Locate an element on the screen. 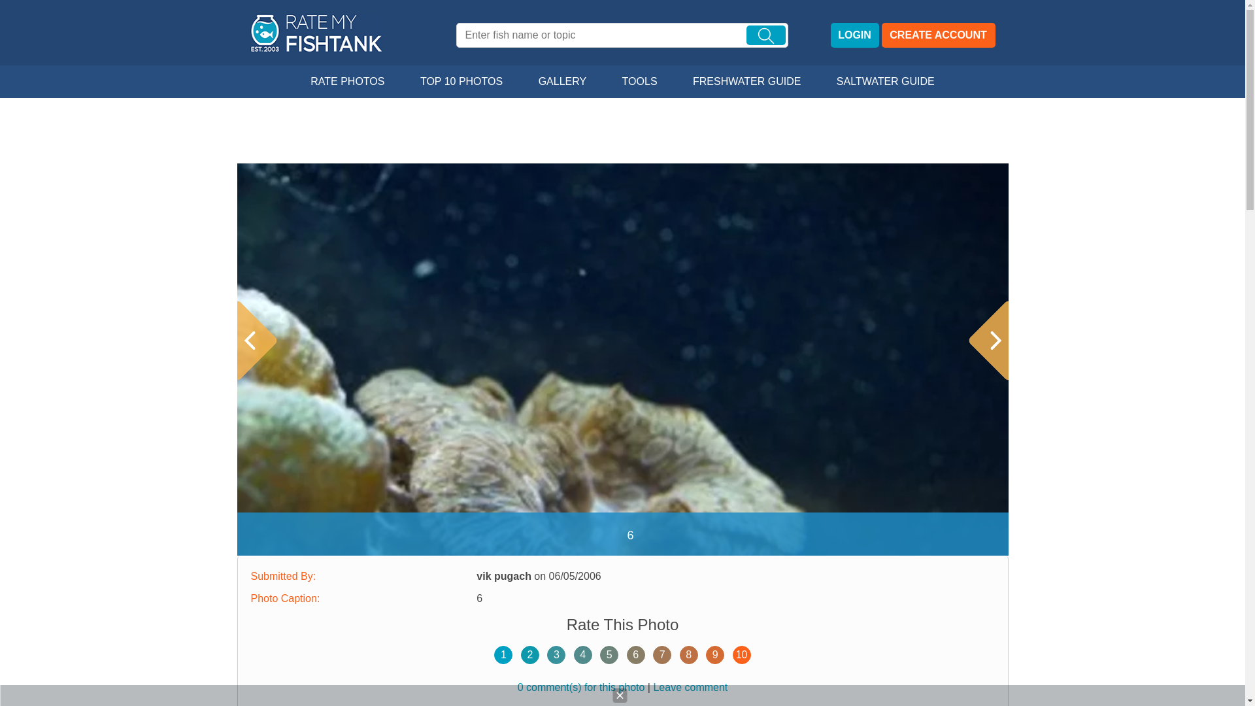 This screenshot has width=1255, height=706. 8 is located at coordinates (689, 655).